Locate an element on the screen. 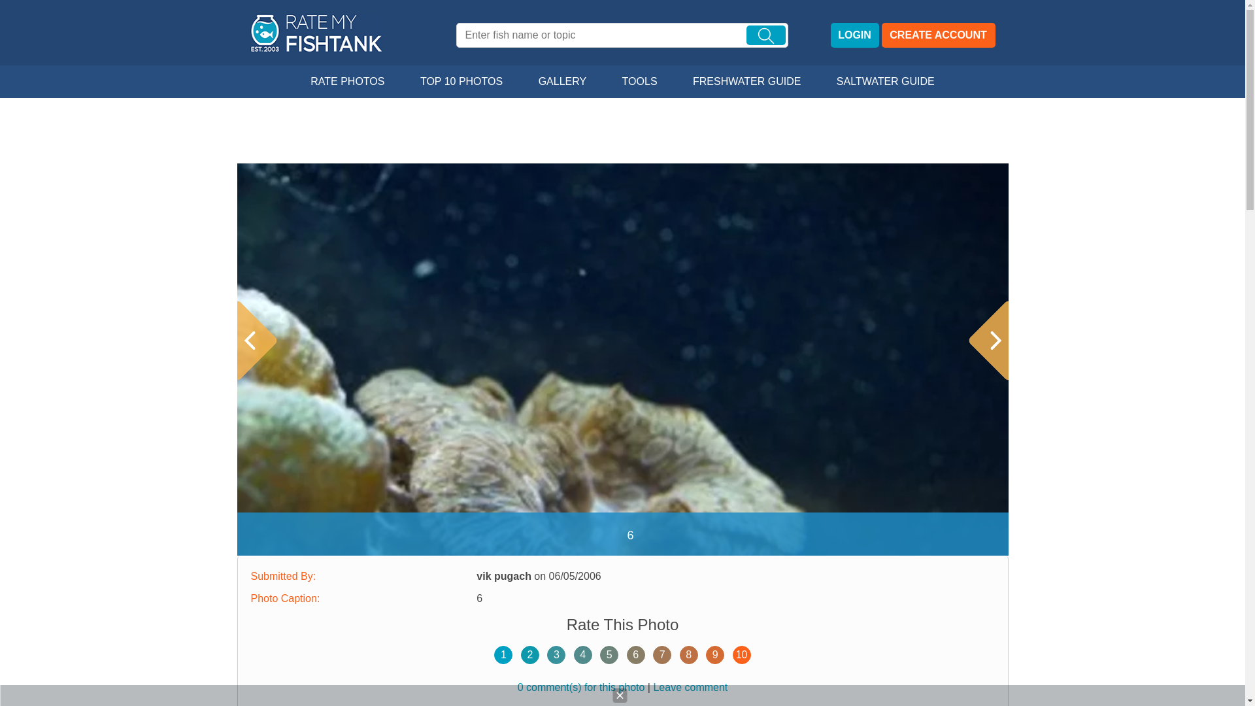 This screenshot has width=1255, height=706. 8 is located at coordinates (689, 655).